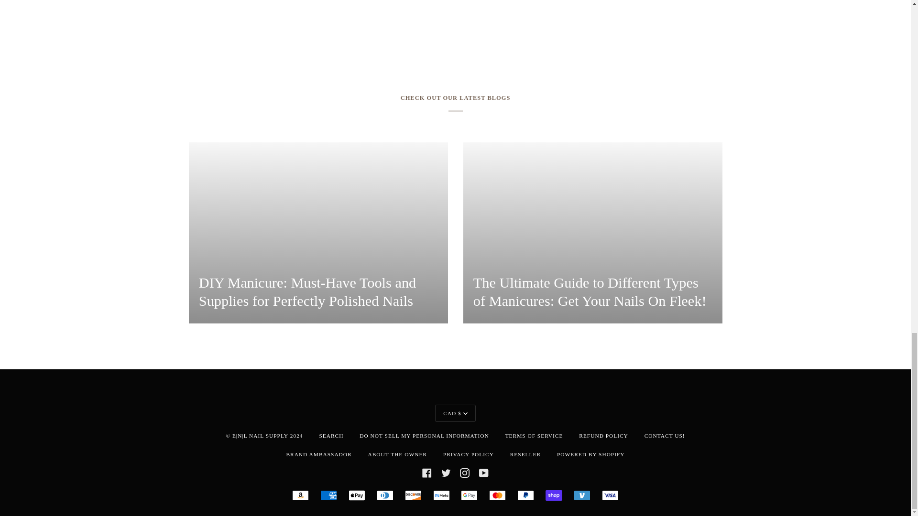  Describe the element at coordinates (497, 495) in the screenshot. I see `MASTERCARD` at that location.